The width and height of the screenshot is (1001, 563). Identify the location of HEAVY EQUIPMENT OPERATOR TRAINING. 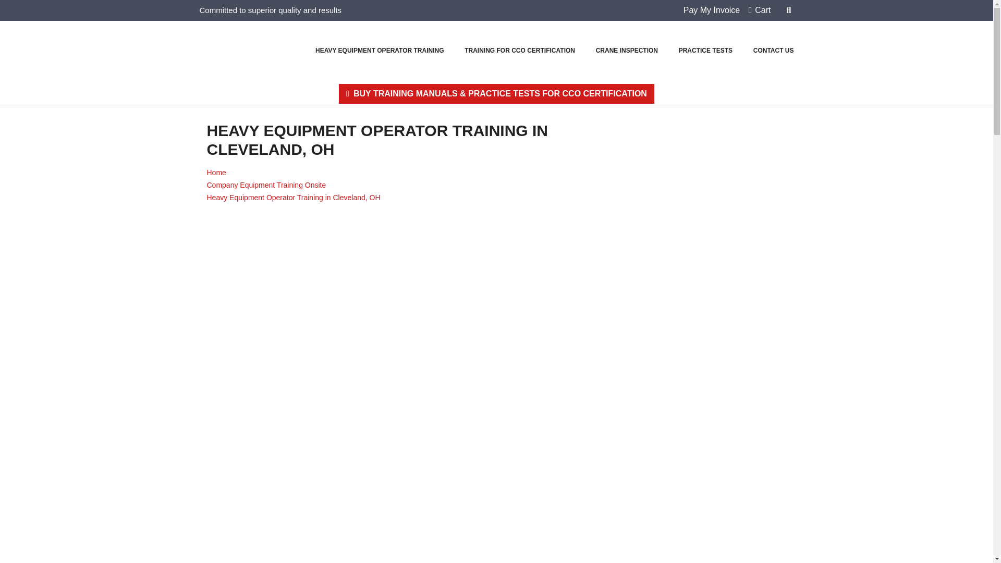
(380, 51).